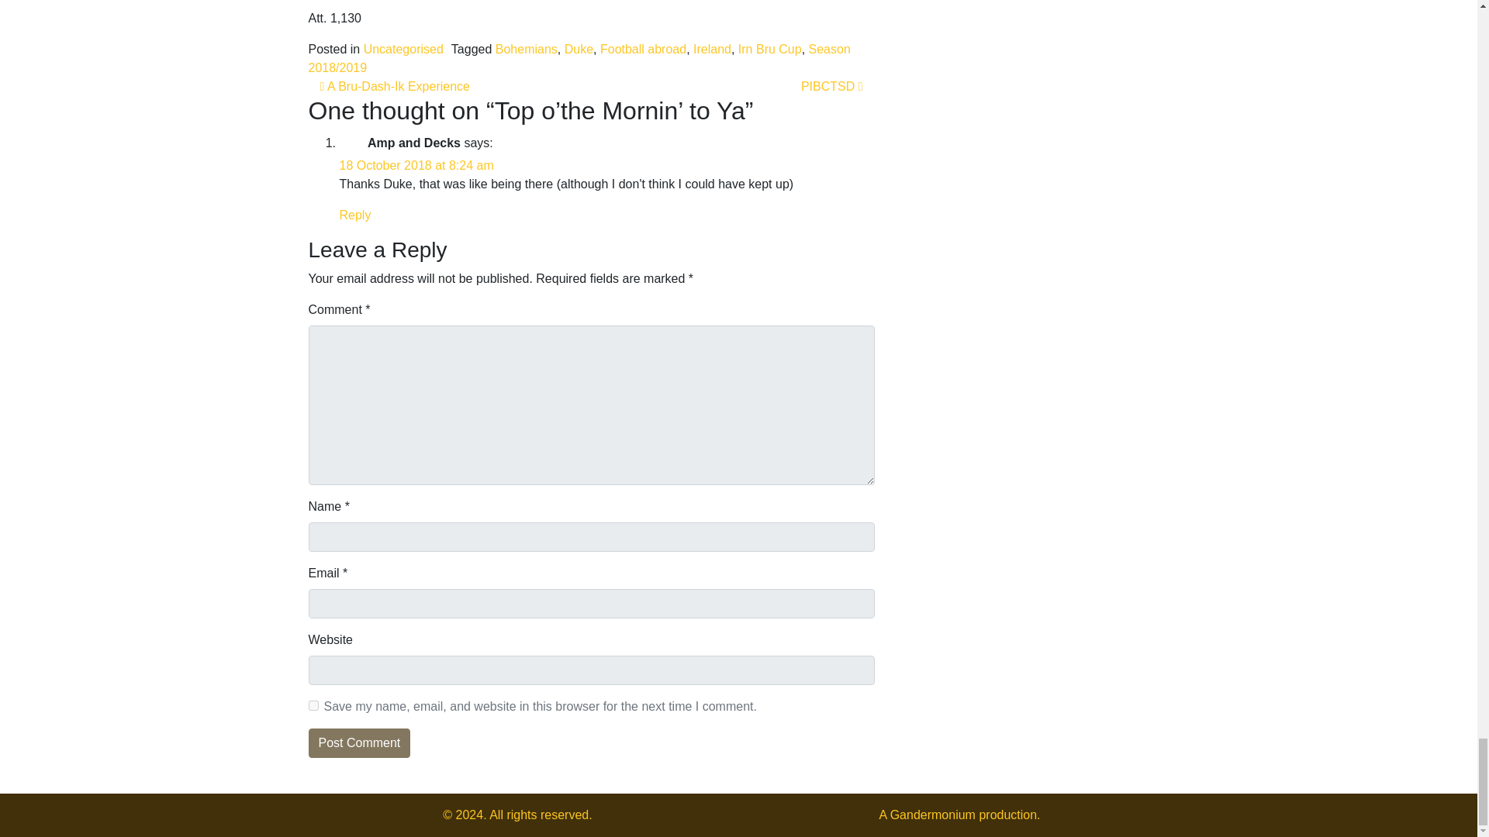  Describe the element at coordinates (831, 85) in the screenshot. I see `PIBCTSD ` at that location.